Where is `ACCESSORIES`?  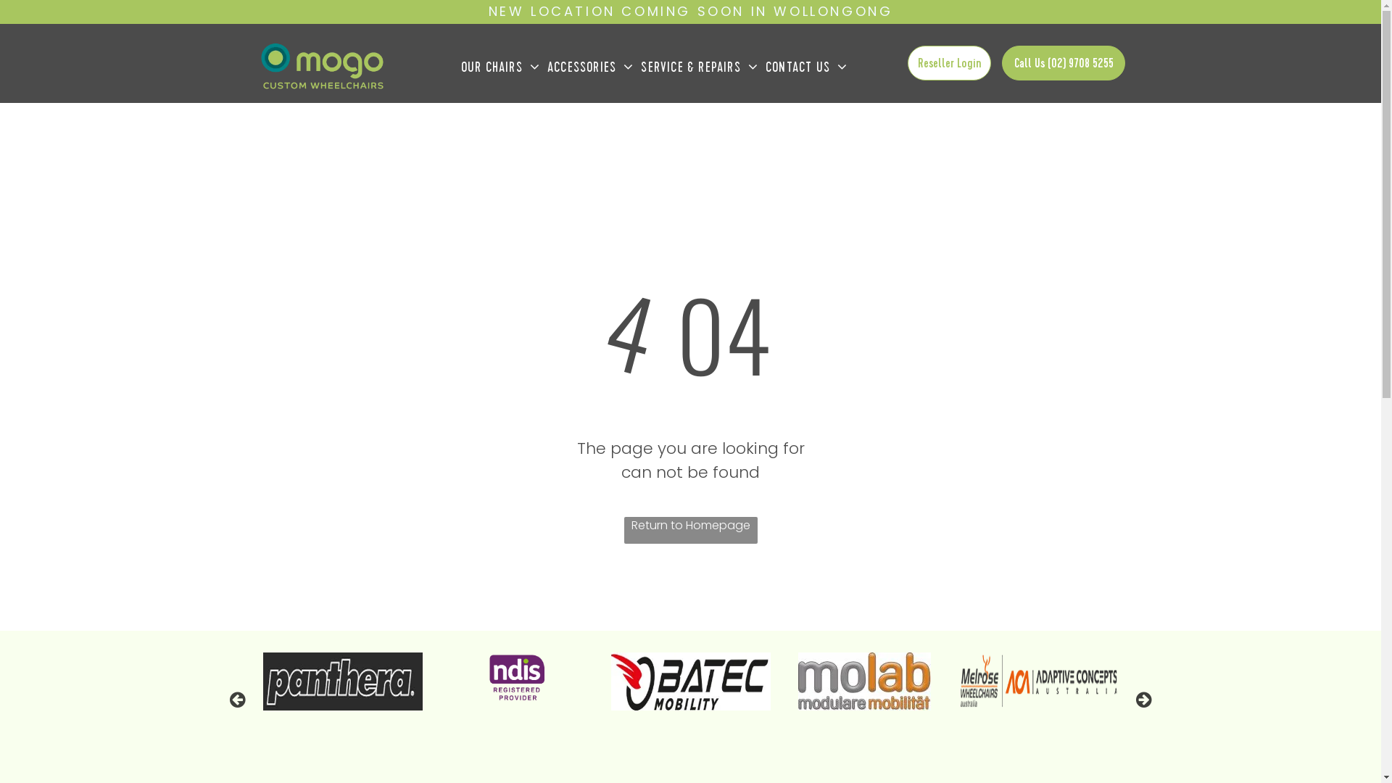 ACCESSORIES is located at coordinates (590, 67).